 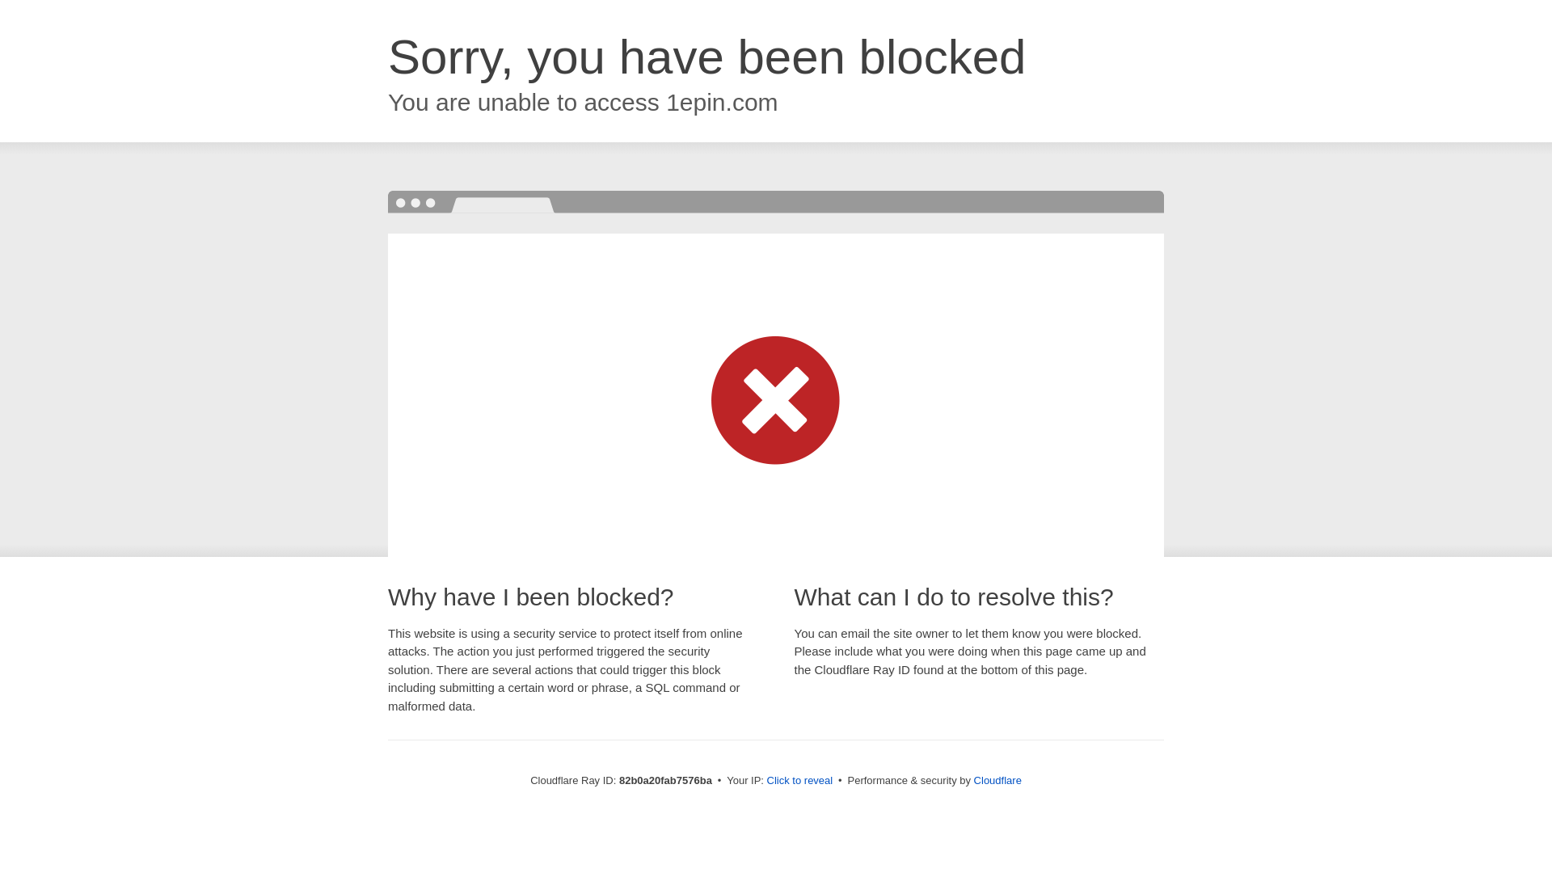 I want to click on Click to reveal, so click(x=800, y=781).